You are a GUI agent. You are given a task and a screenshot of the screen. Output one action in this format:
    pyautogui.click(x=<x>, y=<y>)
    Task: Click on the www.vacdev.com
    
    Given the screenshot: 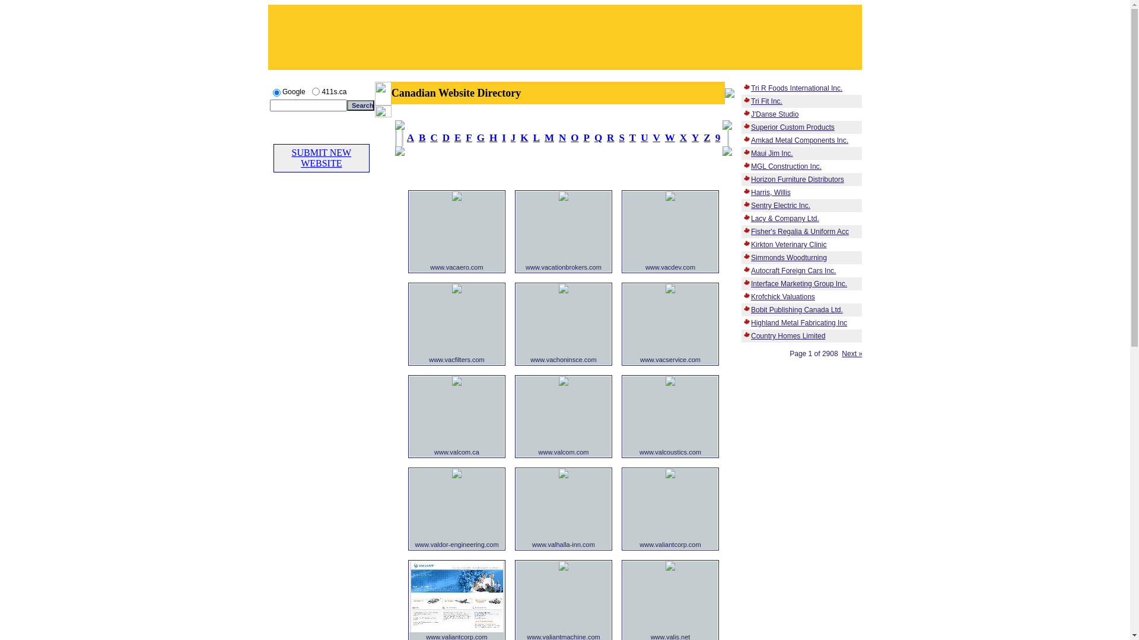 What is the action you would take?
    pyautogui.click(x=670, y=267)
    